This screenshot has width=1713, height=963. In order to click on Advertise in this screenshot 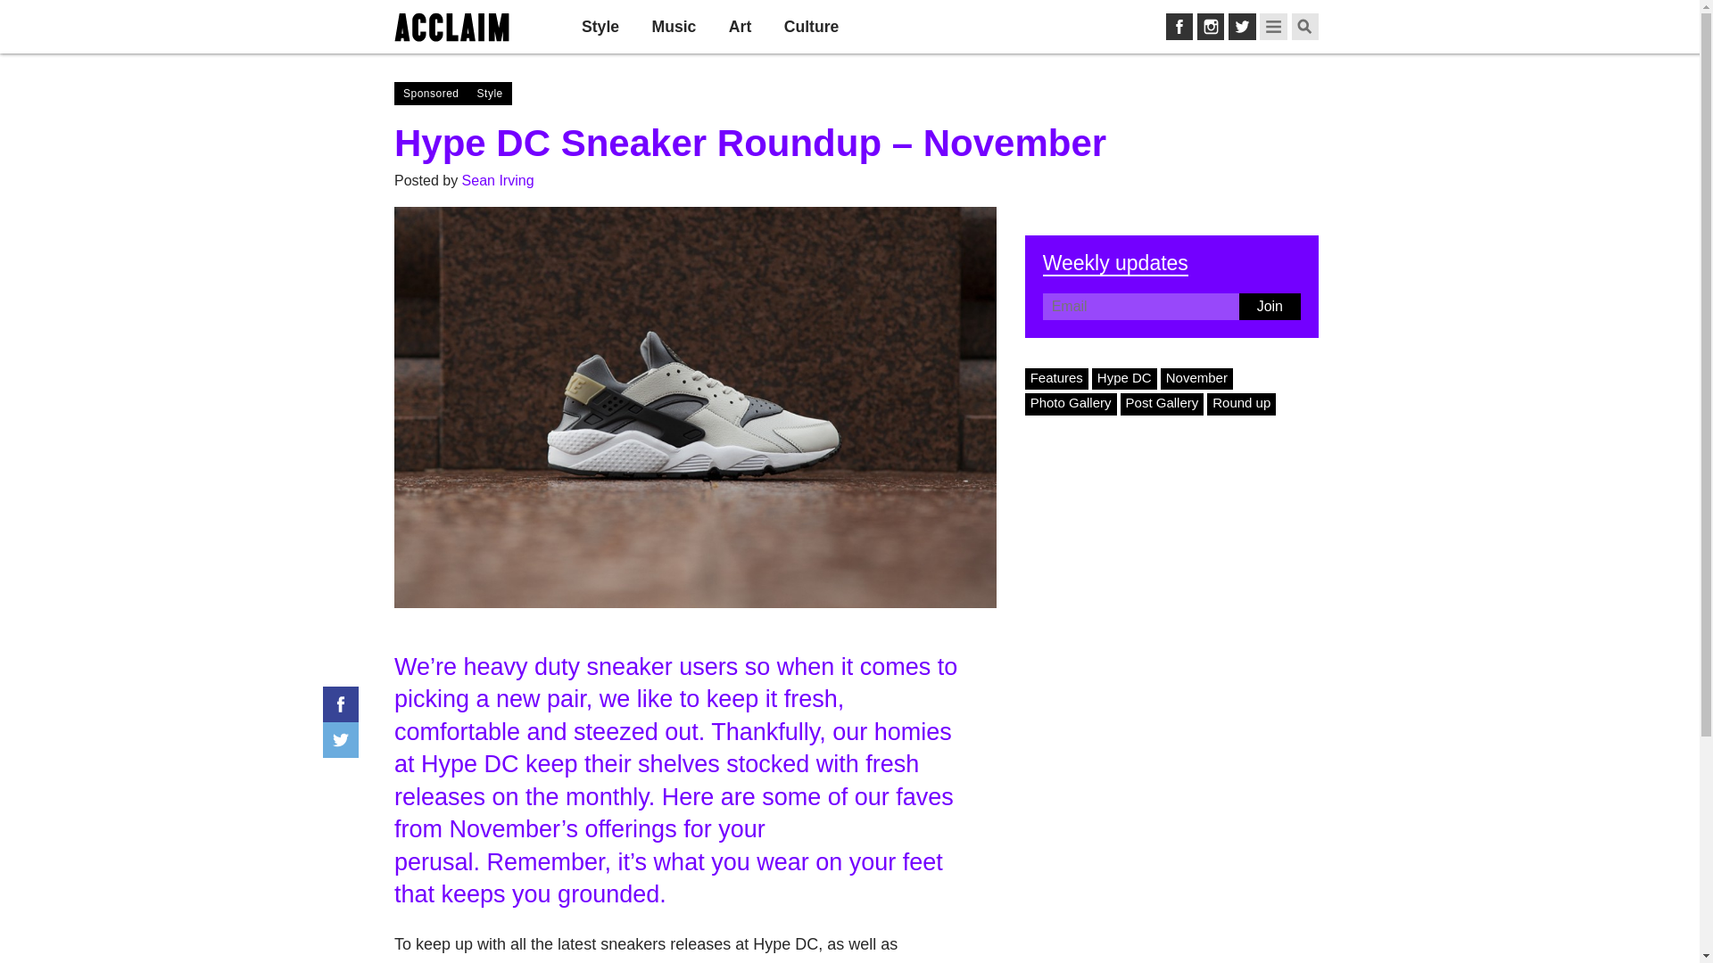, I will do `click(1217, 26)`.